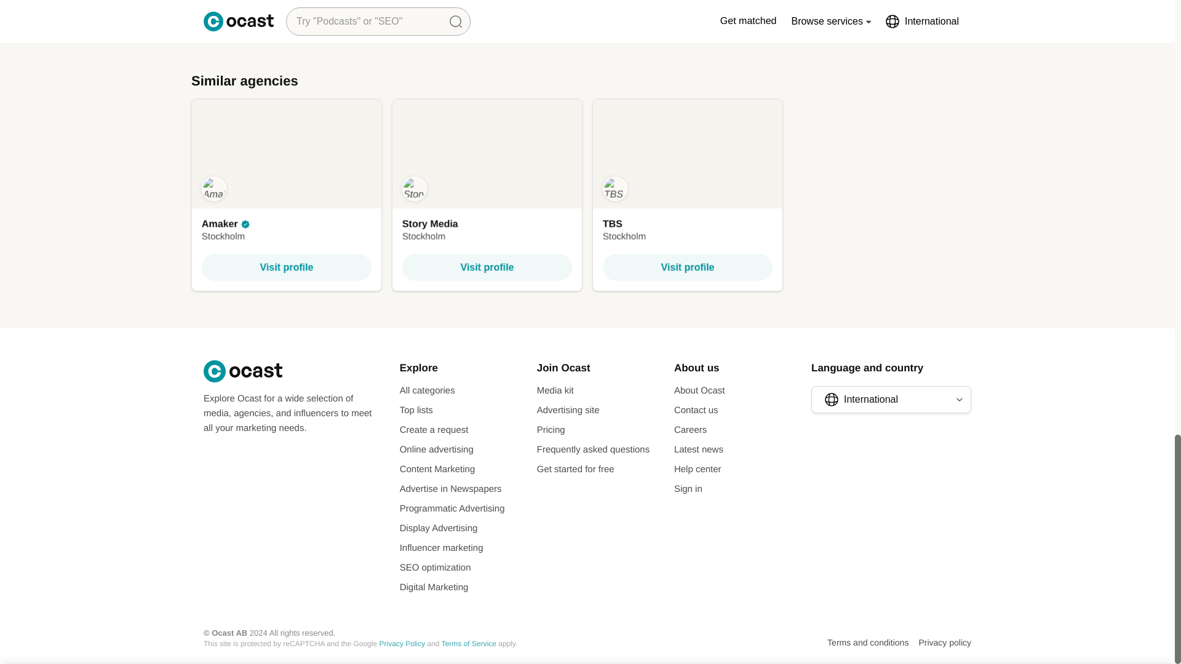 The width and height of the screenshot is (1181, 664). Describe the element at coordinates (442, 548) in the screenshot. I see `Influencer marketing` at that location.